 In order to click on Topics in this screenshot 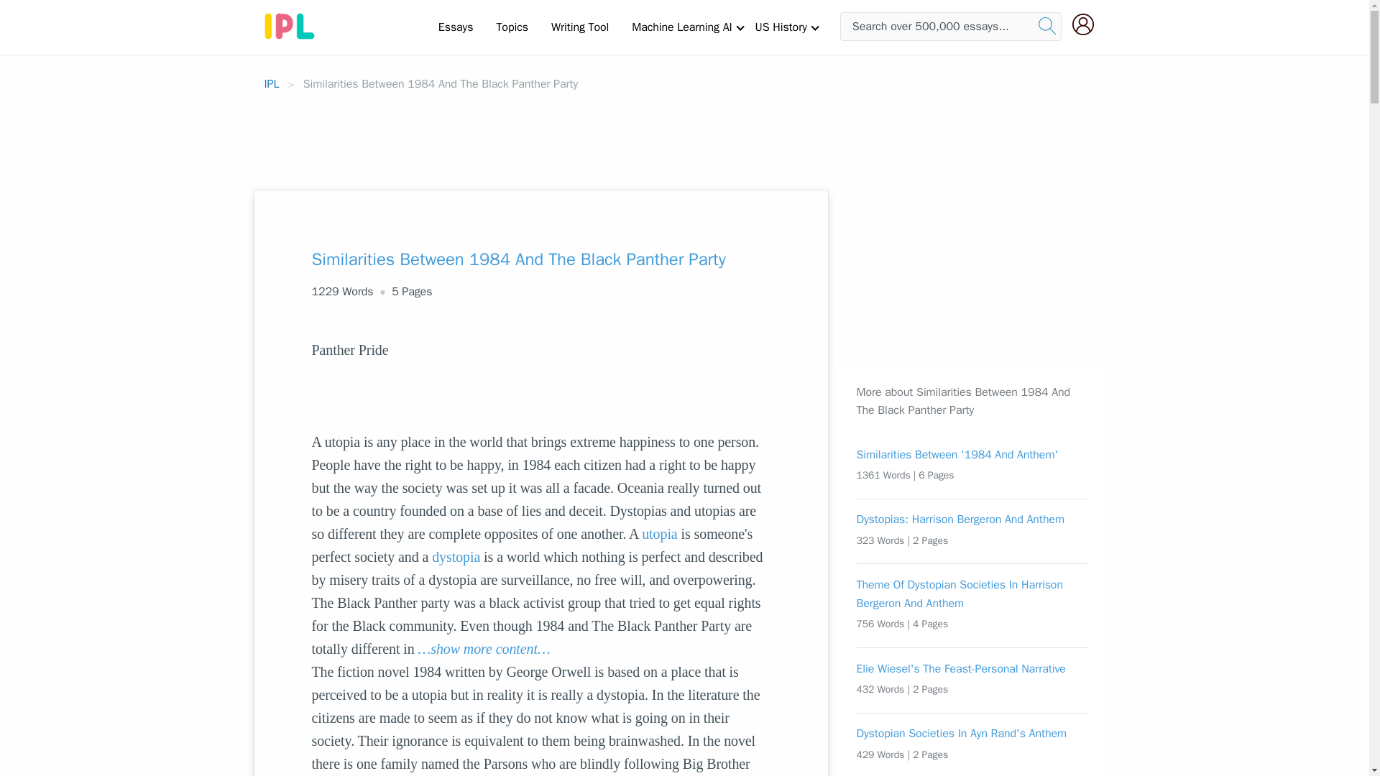, I will do `click(512, 27)`.